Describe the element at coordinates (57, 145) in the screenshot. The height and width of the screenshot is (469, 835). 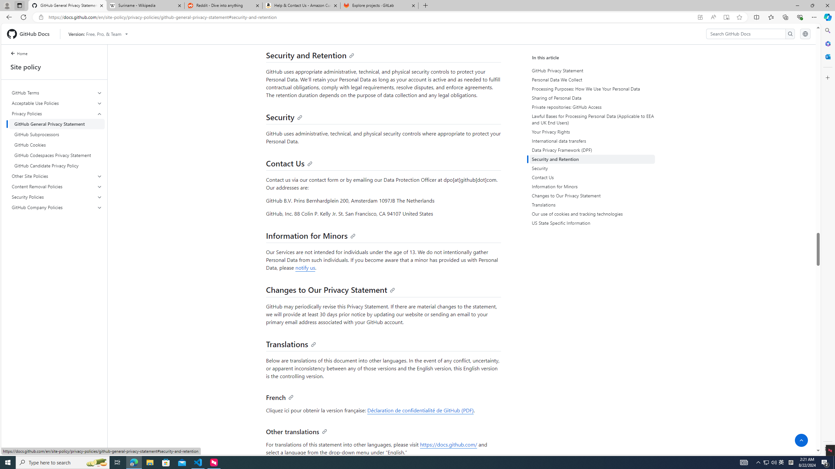
I see `GitHub Cookies` at that location.